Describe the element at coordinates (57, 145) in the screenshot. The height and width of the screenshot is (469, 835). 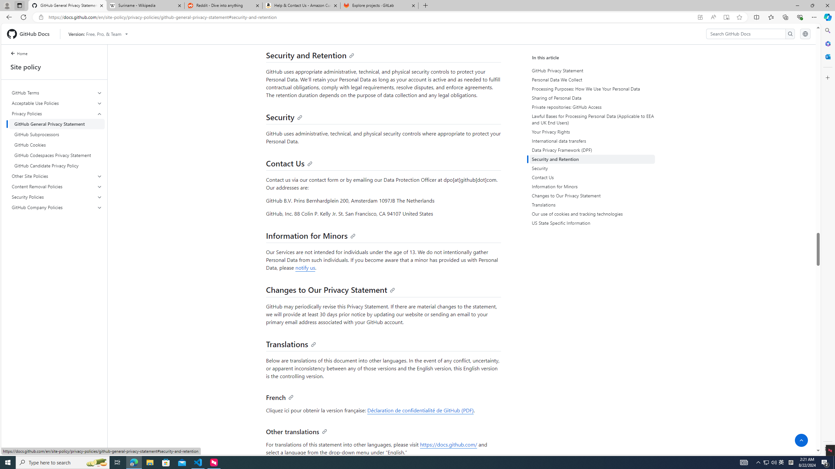
I see `GitHub Cookies` at that location.